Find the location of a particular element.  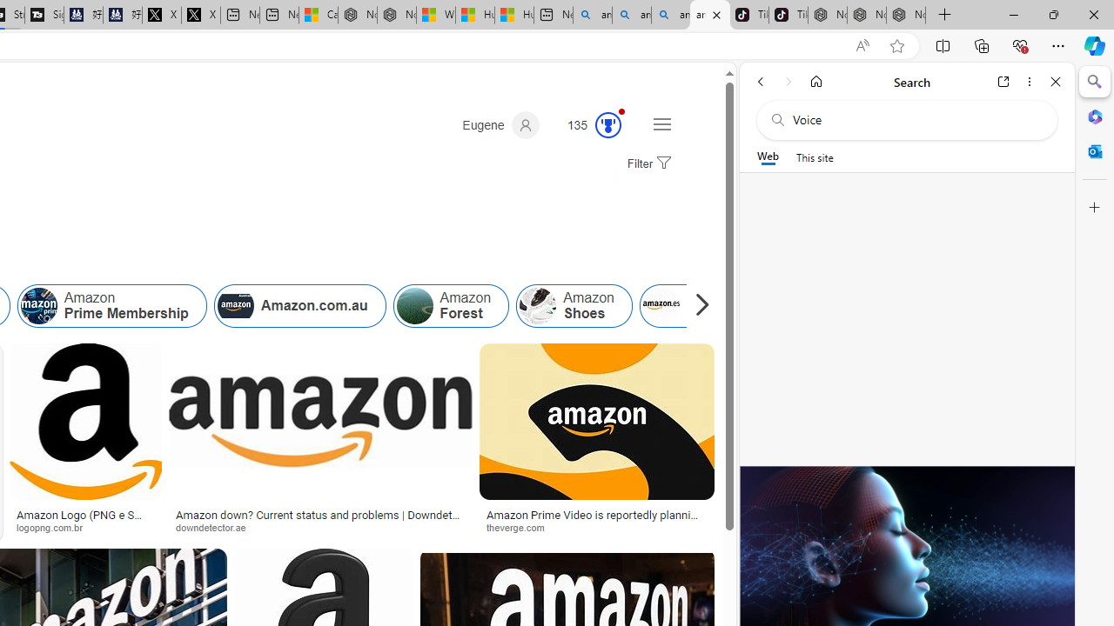

Wildlife - MSN is located at coordinates (435, 16).